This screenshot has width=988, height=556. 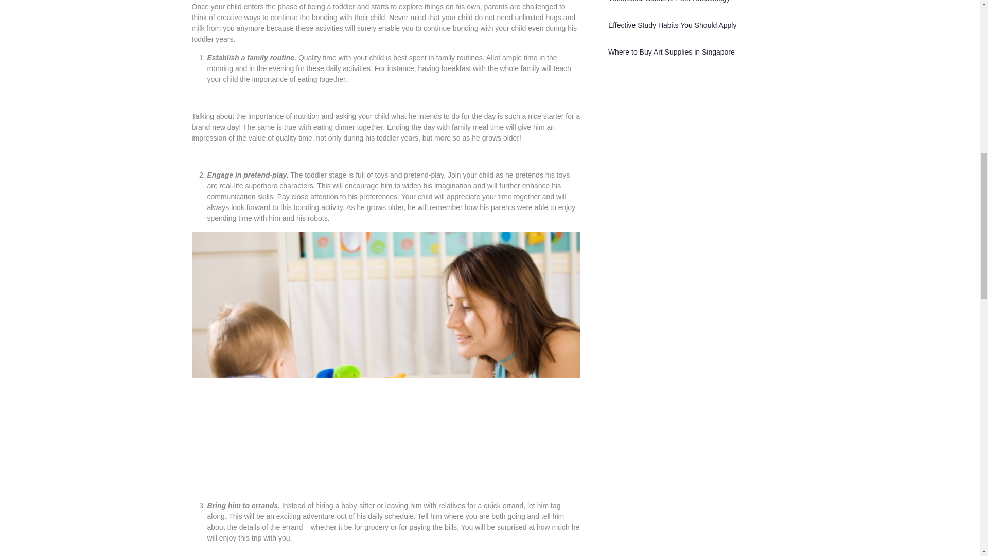 What do you see at coordinates (673, 25) in the screenshot?
I see `Effective Study Habits You Should Apply` at bounding box center [673, 25].